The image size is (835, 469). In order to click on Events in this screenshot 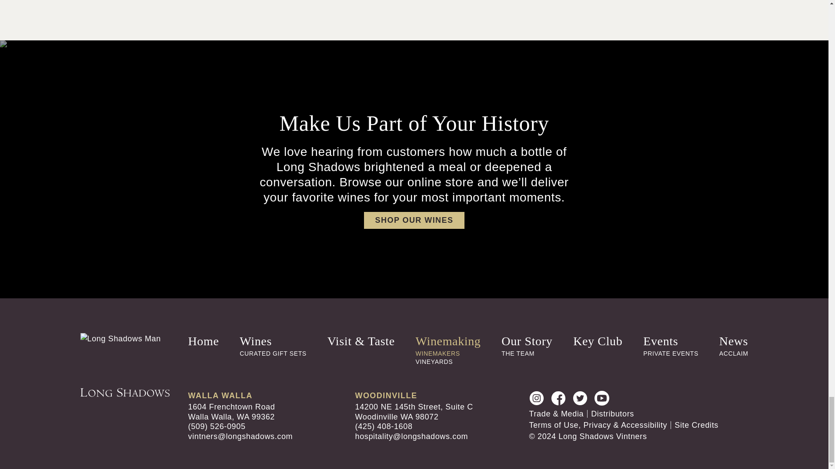, I will do `click(660, 341)`.